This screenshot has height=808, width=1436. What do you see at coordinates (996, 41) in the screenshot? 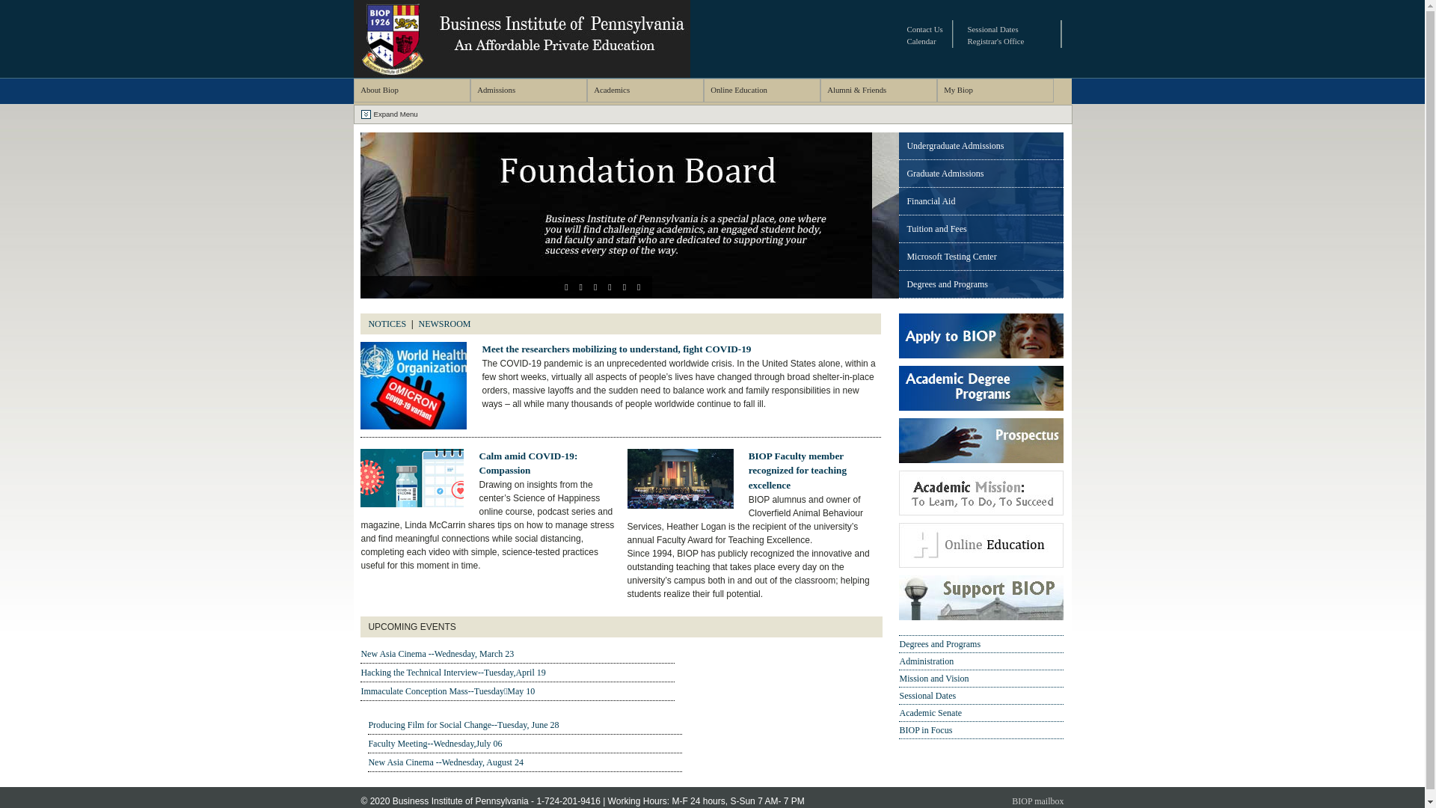
I see `Registrar's Office` at bounding box center [996, 41].